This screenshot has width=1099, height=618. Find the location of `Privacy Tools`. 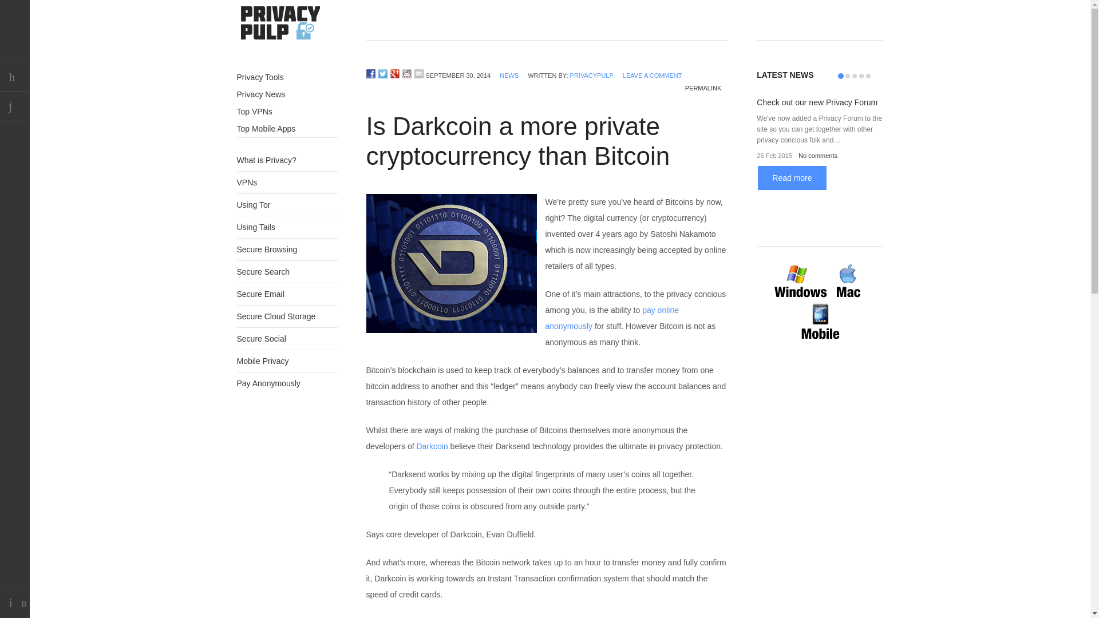

Privacy Tools is located at coordinates (287, 77).